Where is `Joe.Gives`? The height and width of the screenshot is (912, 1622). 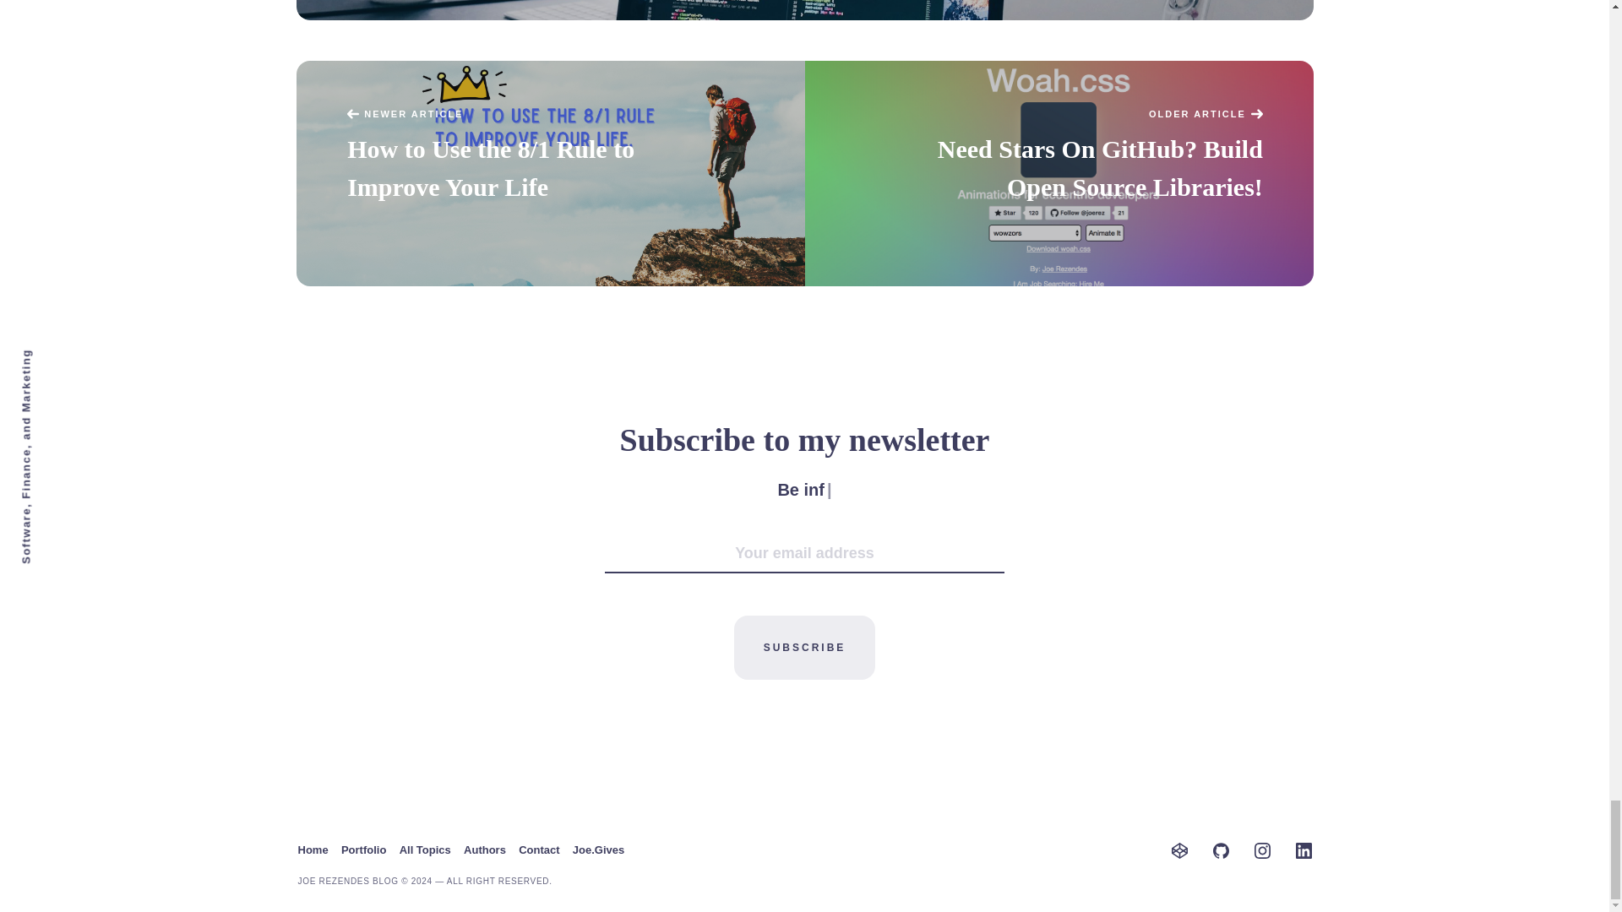
Joe.Gives is located at coordinates (598, 850).